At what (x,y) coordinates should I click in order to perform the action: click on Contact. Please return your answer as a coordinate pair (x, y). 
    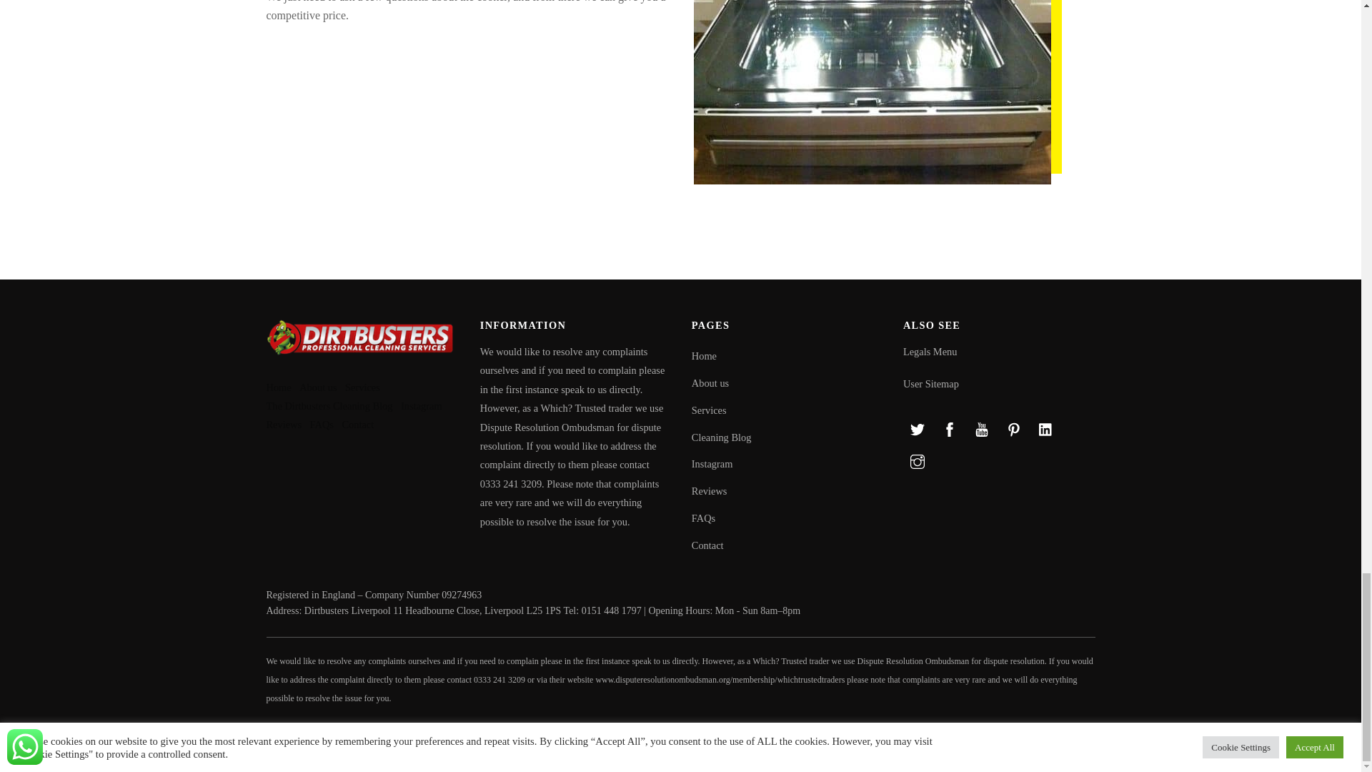
    Looking at the image, I should click on (707, 545).